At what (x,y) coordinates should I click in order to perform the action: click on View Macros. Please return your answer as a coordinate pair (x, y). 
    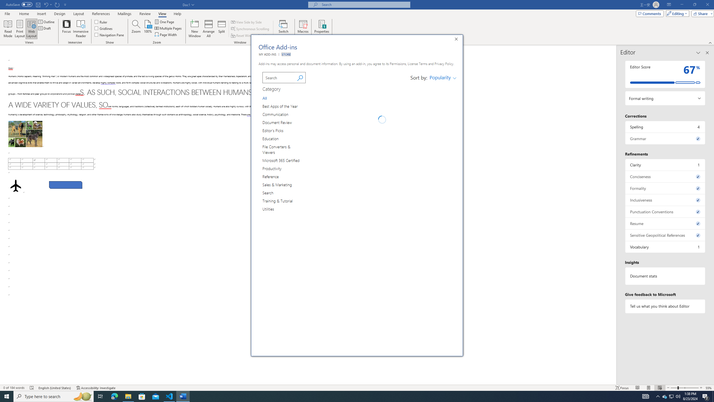
    Looking at the image, I should click on (303, 24).